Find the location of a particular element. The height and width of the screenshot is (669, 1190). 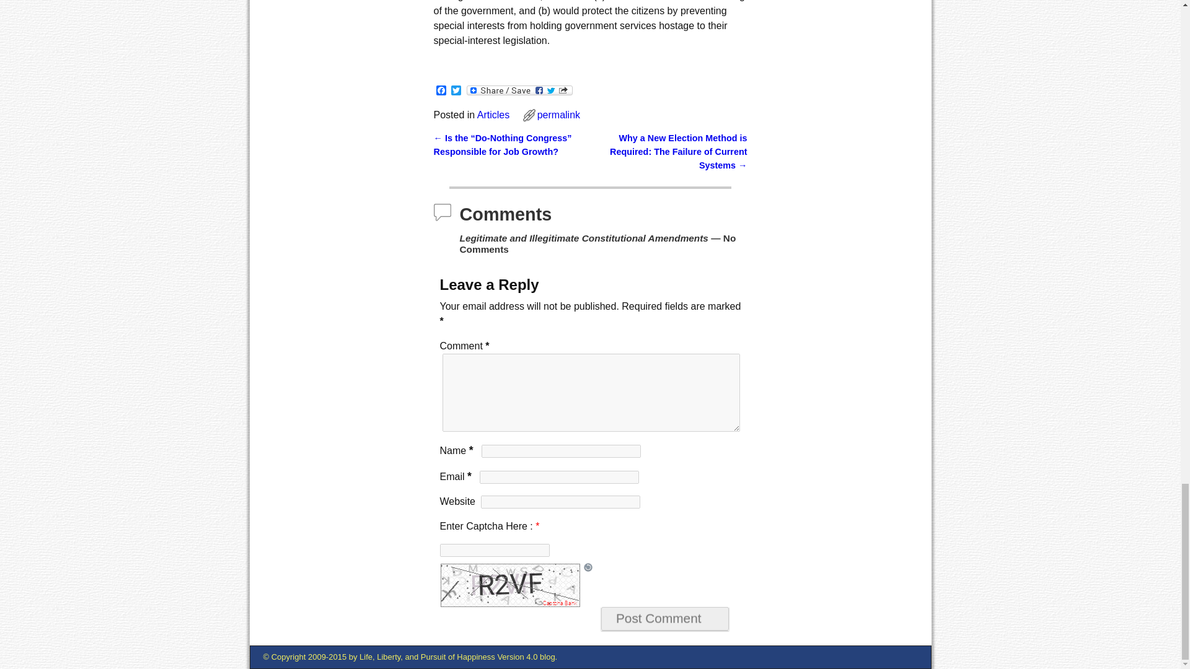

Facebook is located at coordinates (441, 91).